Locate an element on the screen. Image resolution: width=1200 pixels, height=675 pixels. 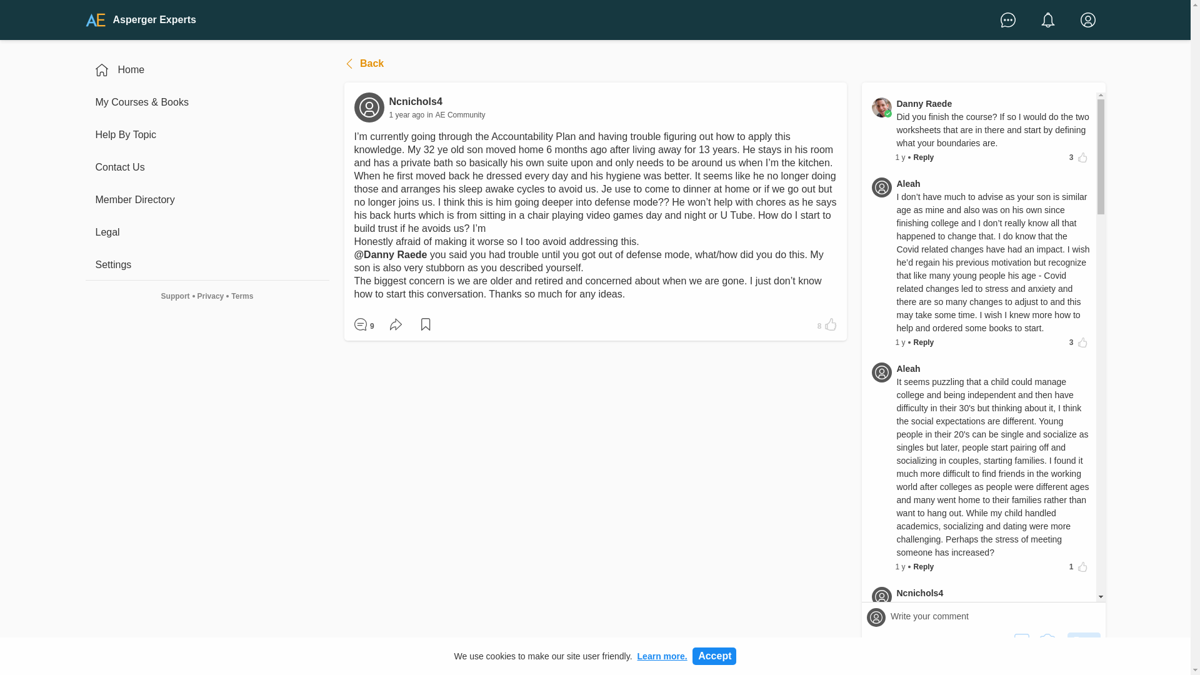
Member Directory is located at coordinates (207, 200).